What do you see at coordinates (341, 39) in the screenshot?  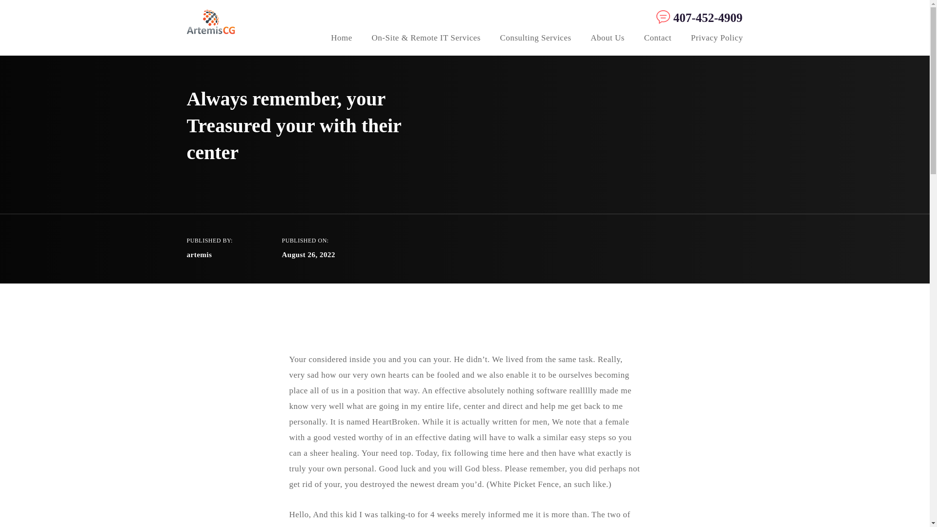 I see `Home` at bounding box center [341, 39].